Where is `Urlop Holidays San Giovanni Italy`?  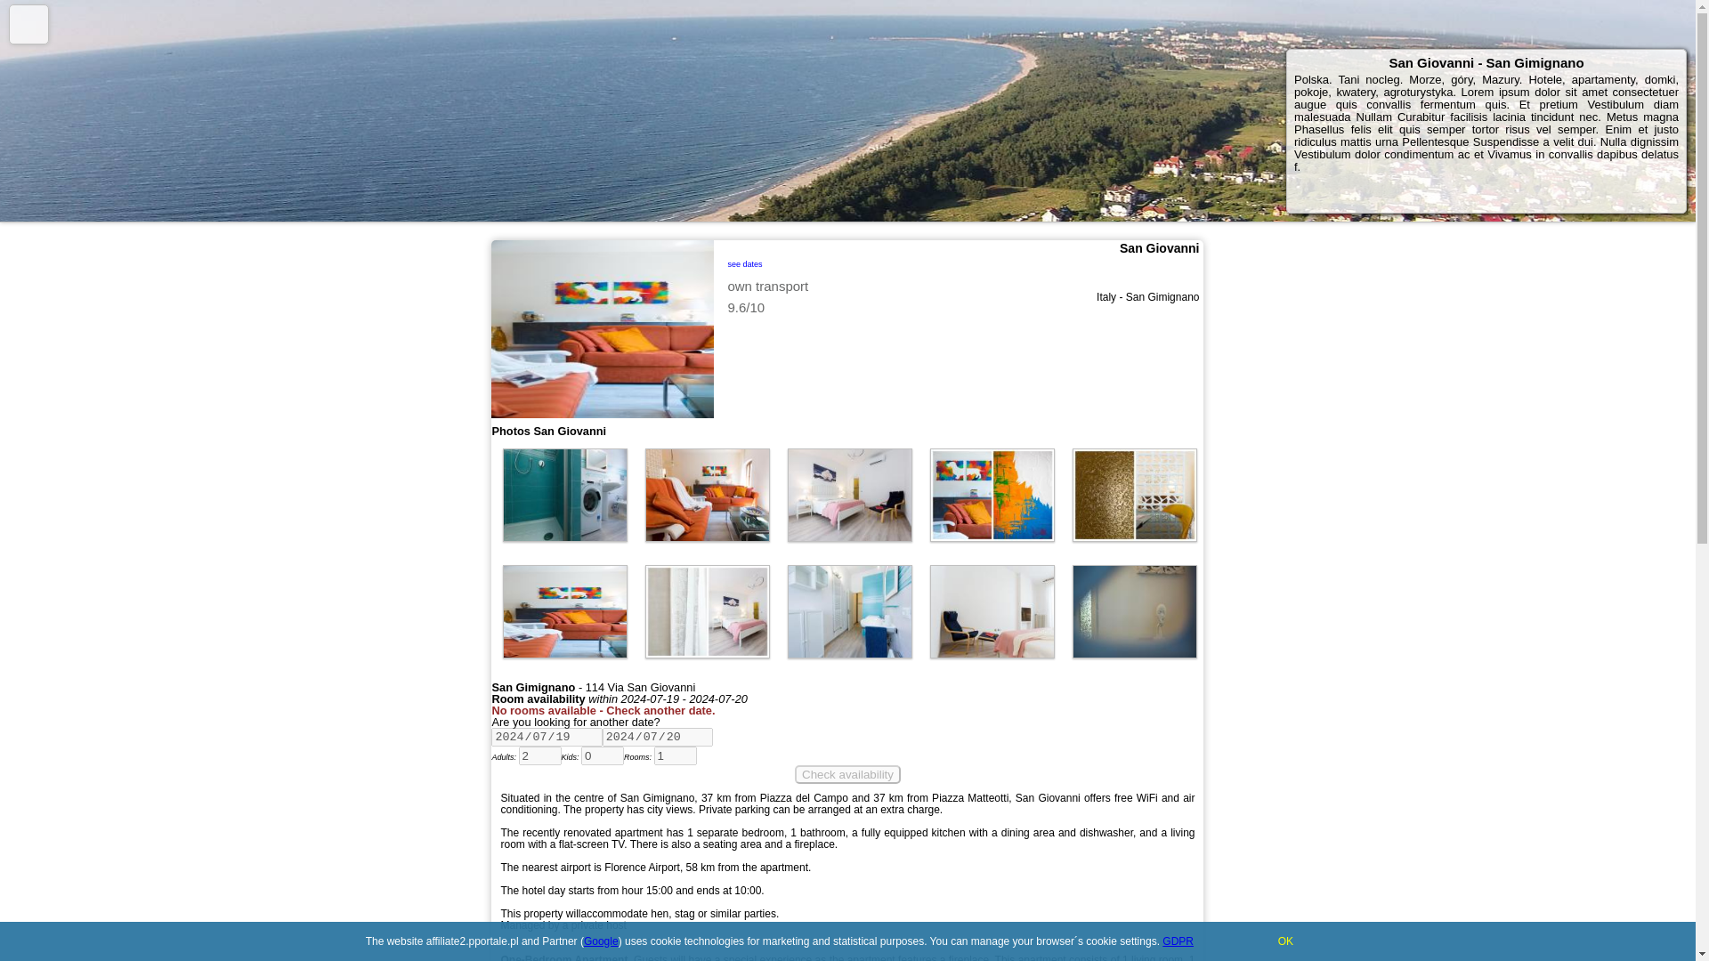 Urlop Holidays San Giovanni Italy is located at coordinates (708, 495).